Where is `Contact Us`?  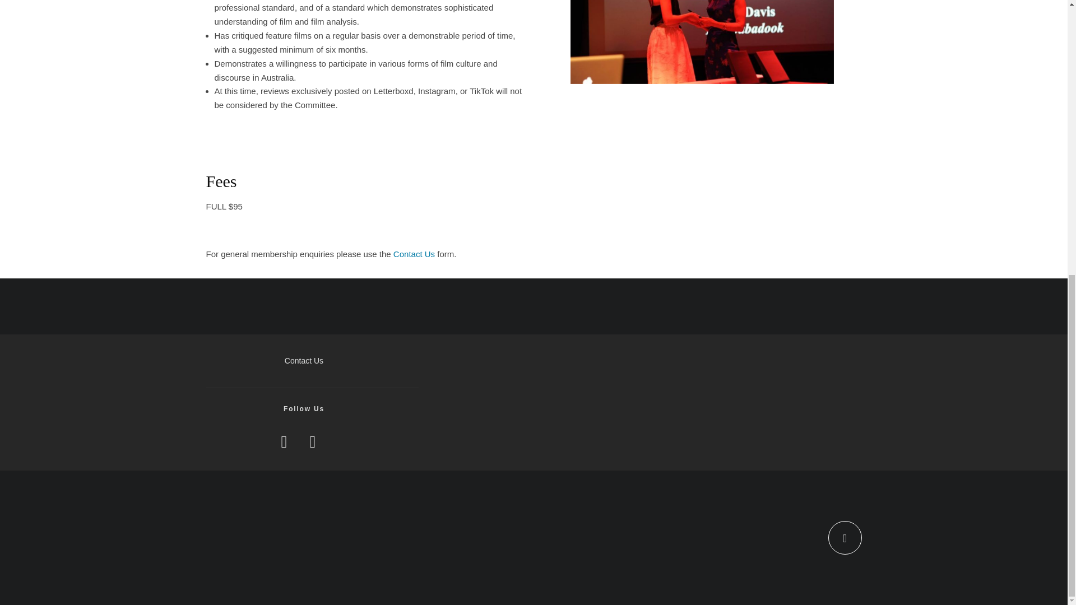 Contact Us is located at coordinates (304, 361).